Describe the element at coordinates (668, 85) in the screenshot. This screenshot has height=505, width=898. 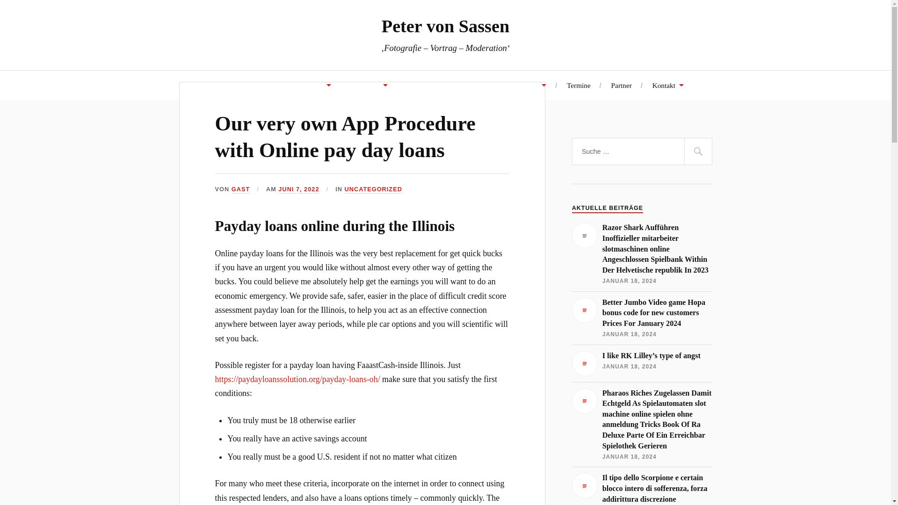
I see `Kontakt` at that location.